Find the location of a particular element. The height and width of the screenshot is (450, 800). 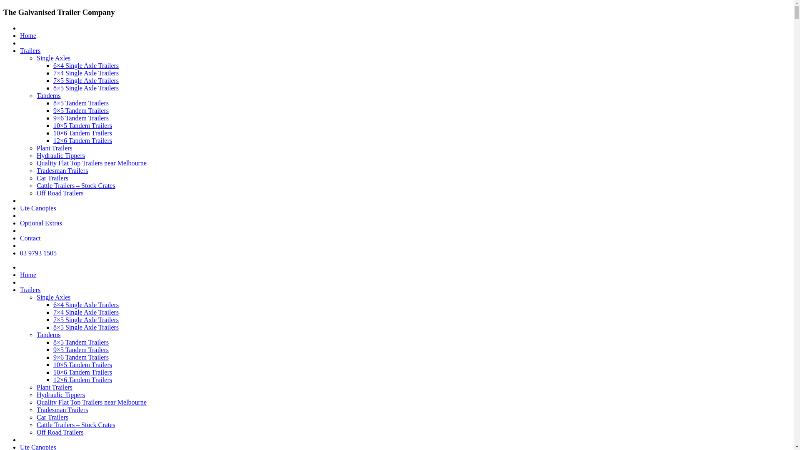

Off Road Trailers is located at coordinates (60, 432).